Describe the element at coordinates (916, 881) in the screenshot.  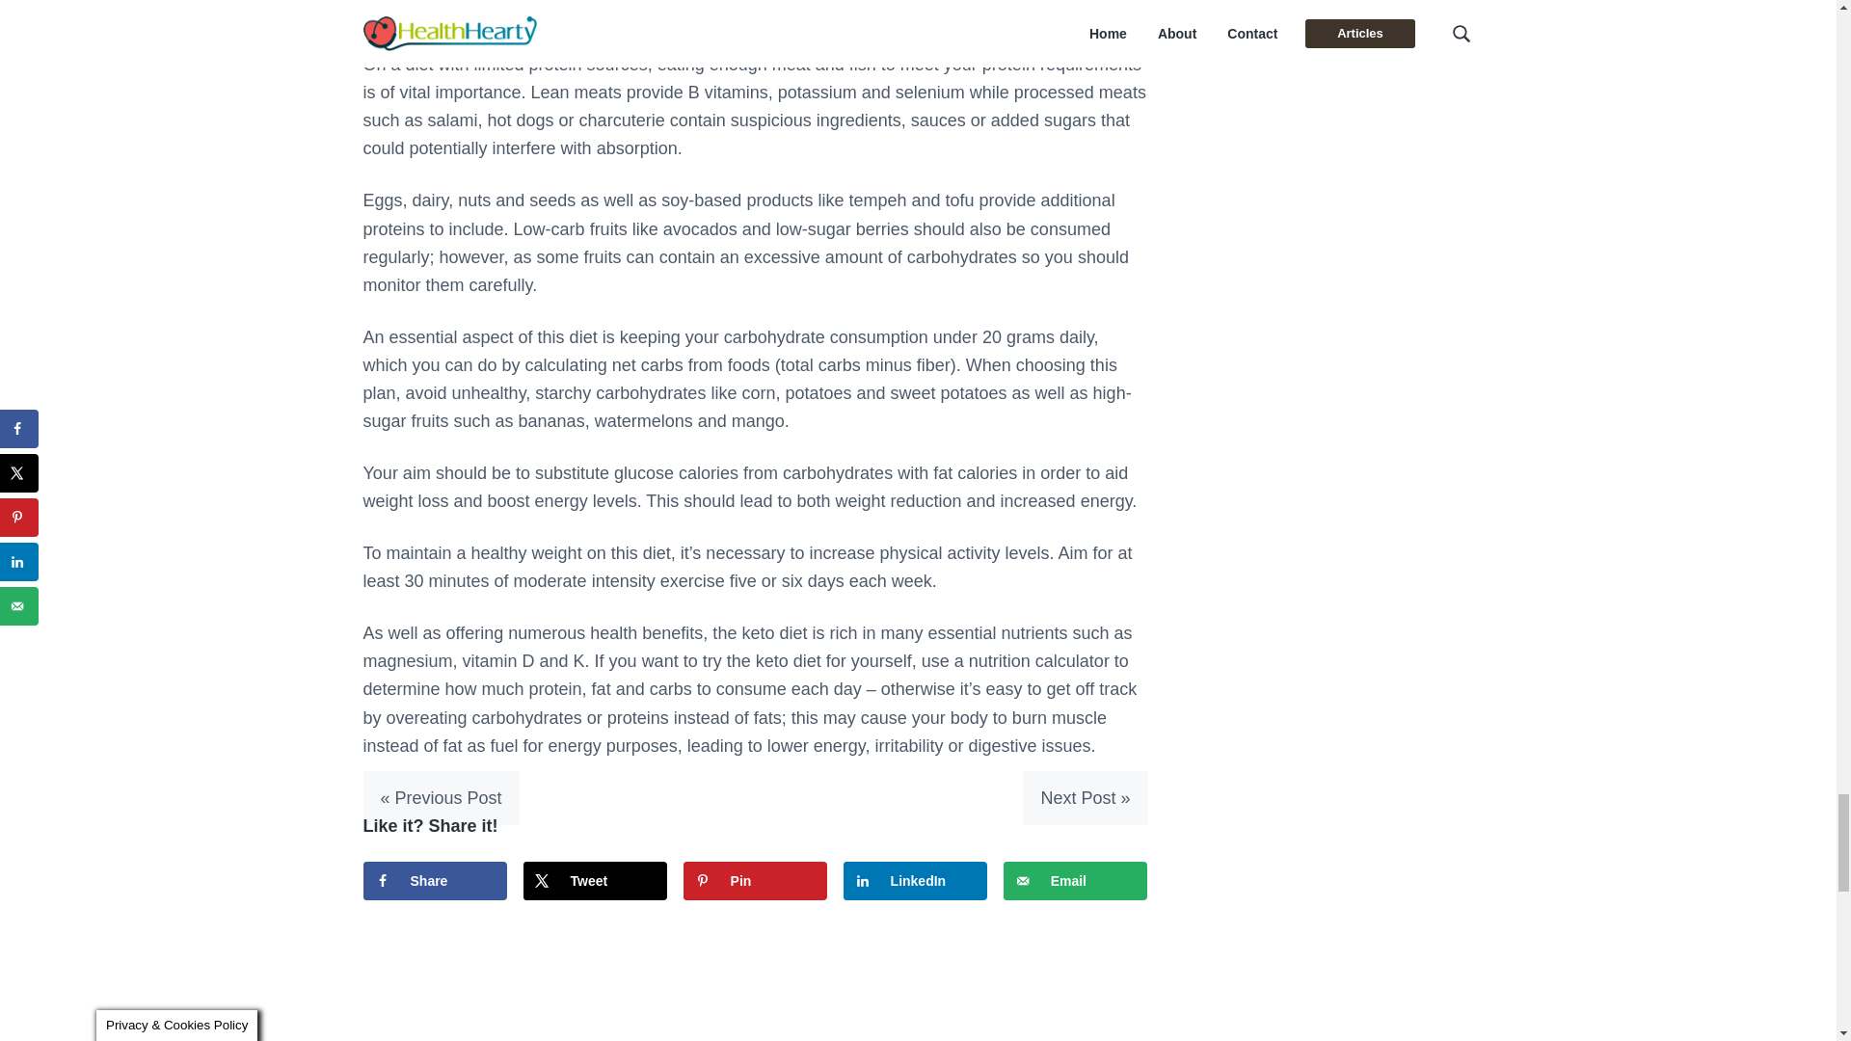
I see `LinkedIn` at that location.